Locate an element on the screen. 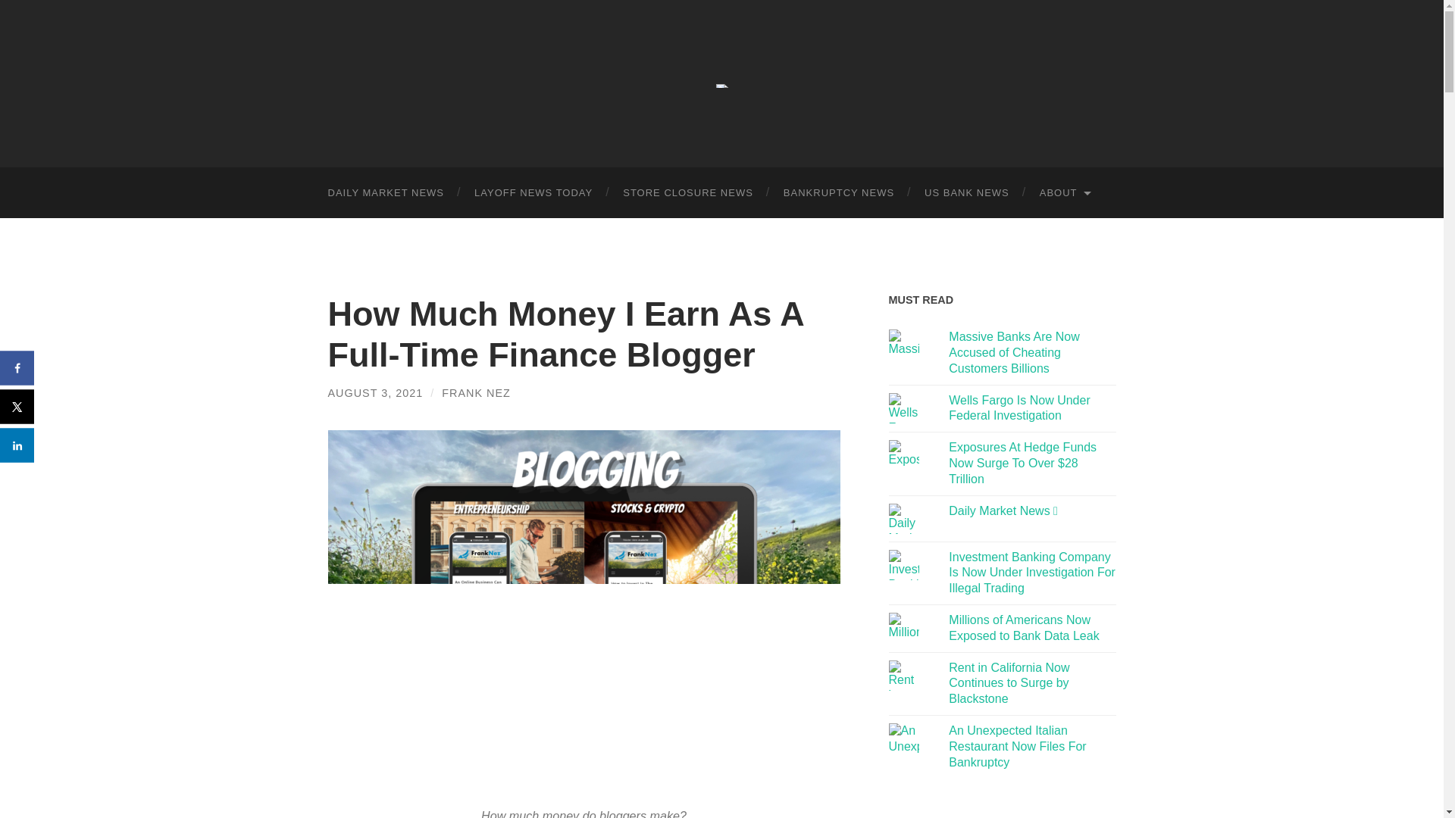 The image size is (1455, 818). LAYOFF NEWS TODAY is located at coordinates (533, 192).